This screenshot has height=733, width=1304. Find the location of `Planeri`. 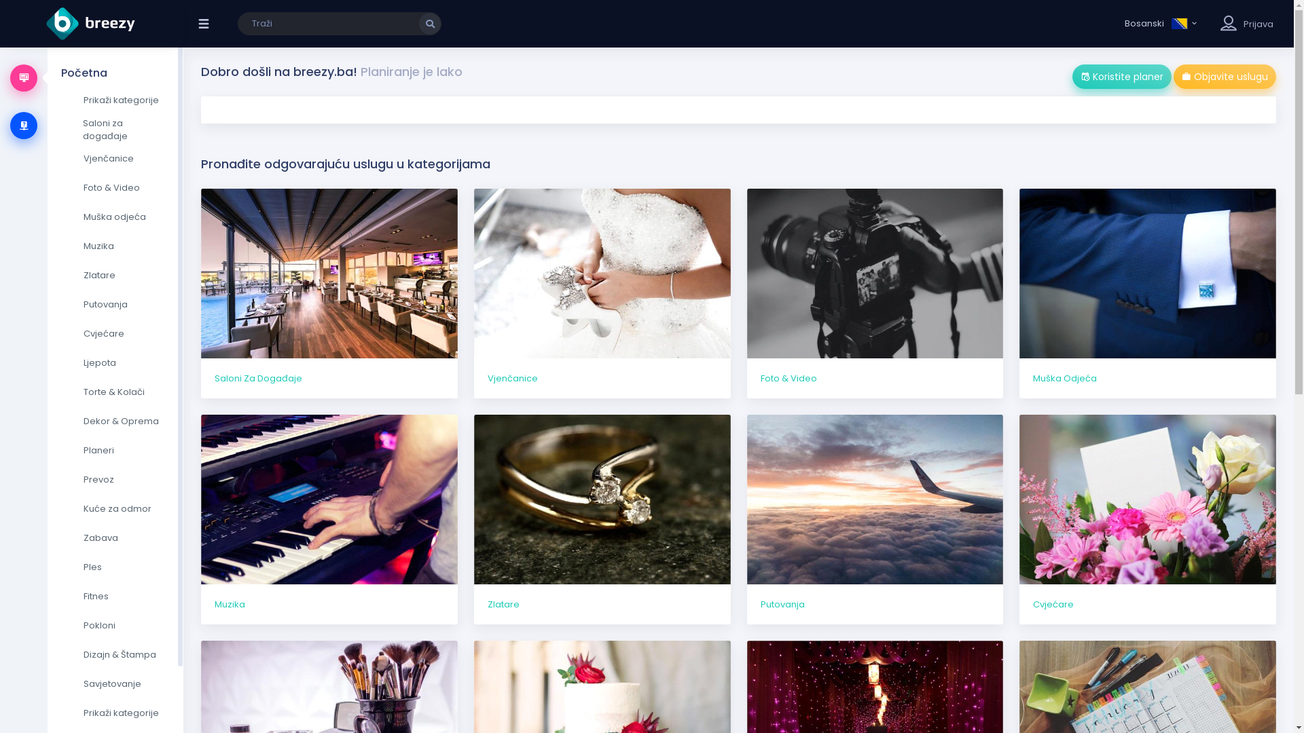

Planeri is located at coordinates (115, 451).